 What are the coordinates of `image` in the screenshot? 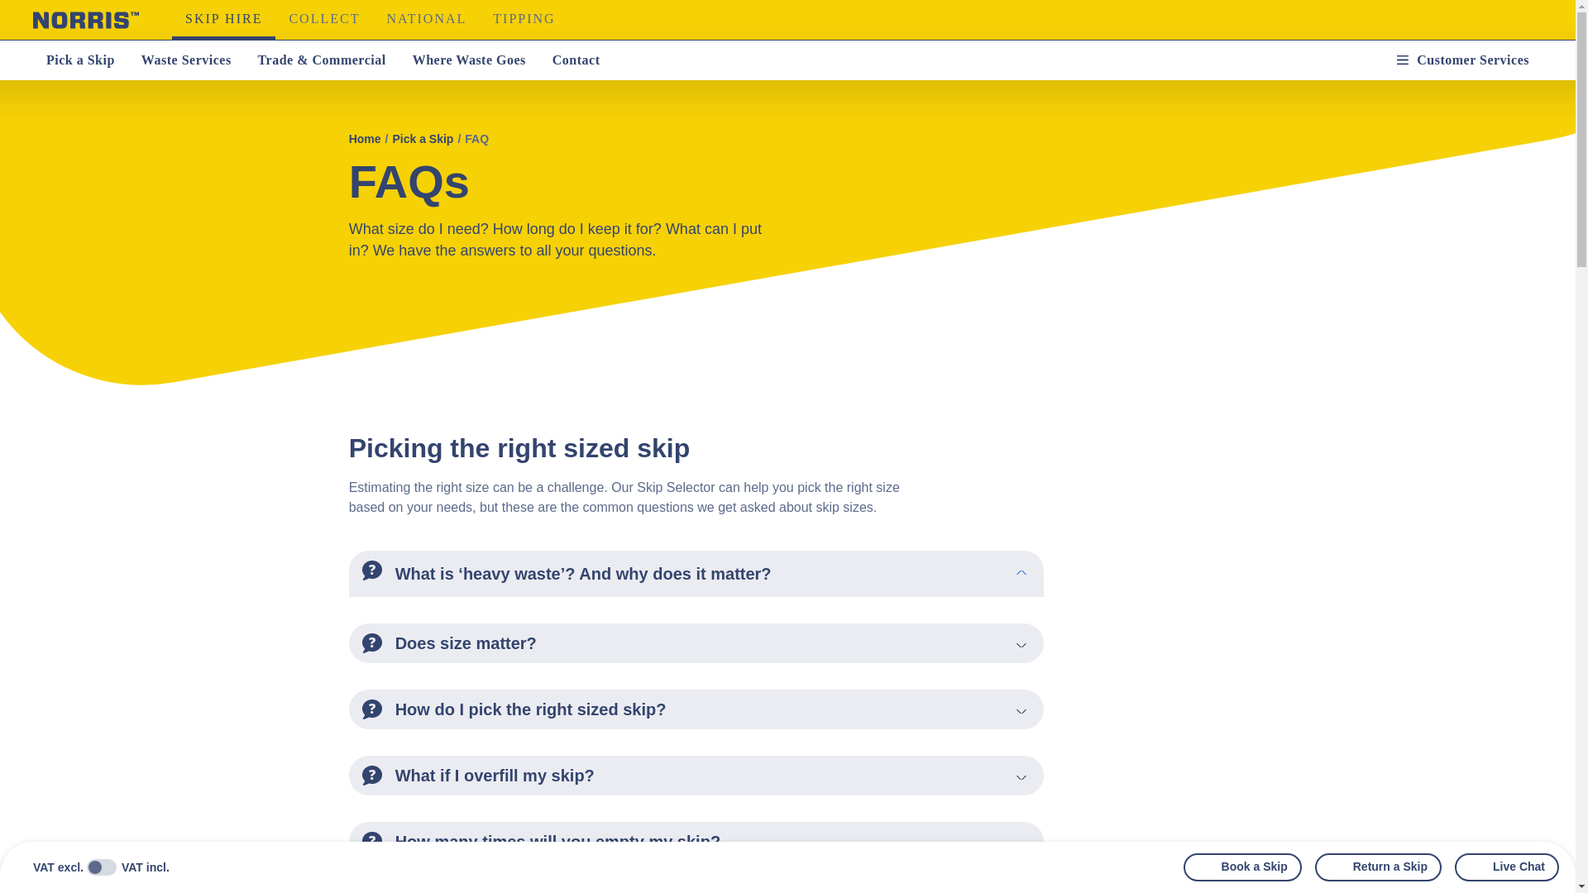 It's located at (372, 642).